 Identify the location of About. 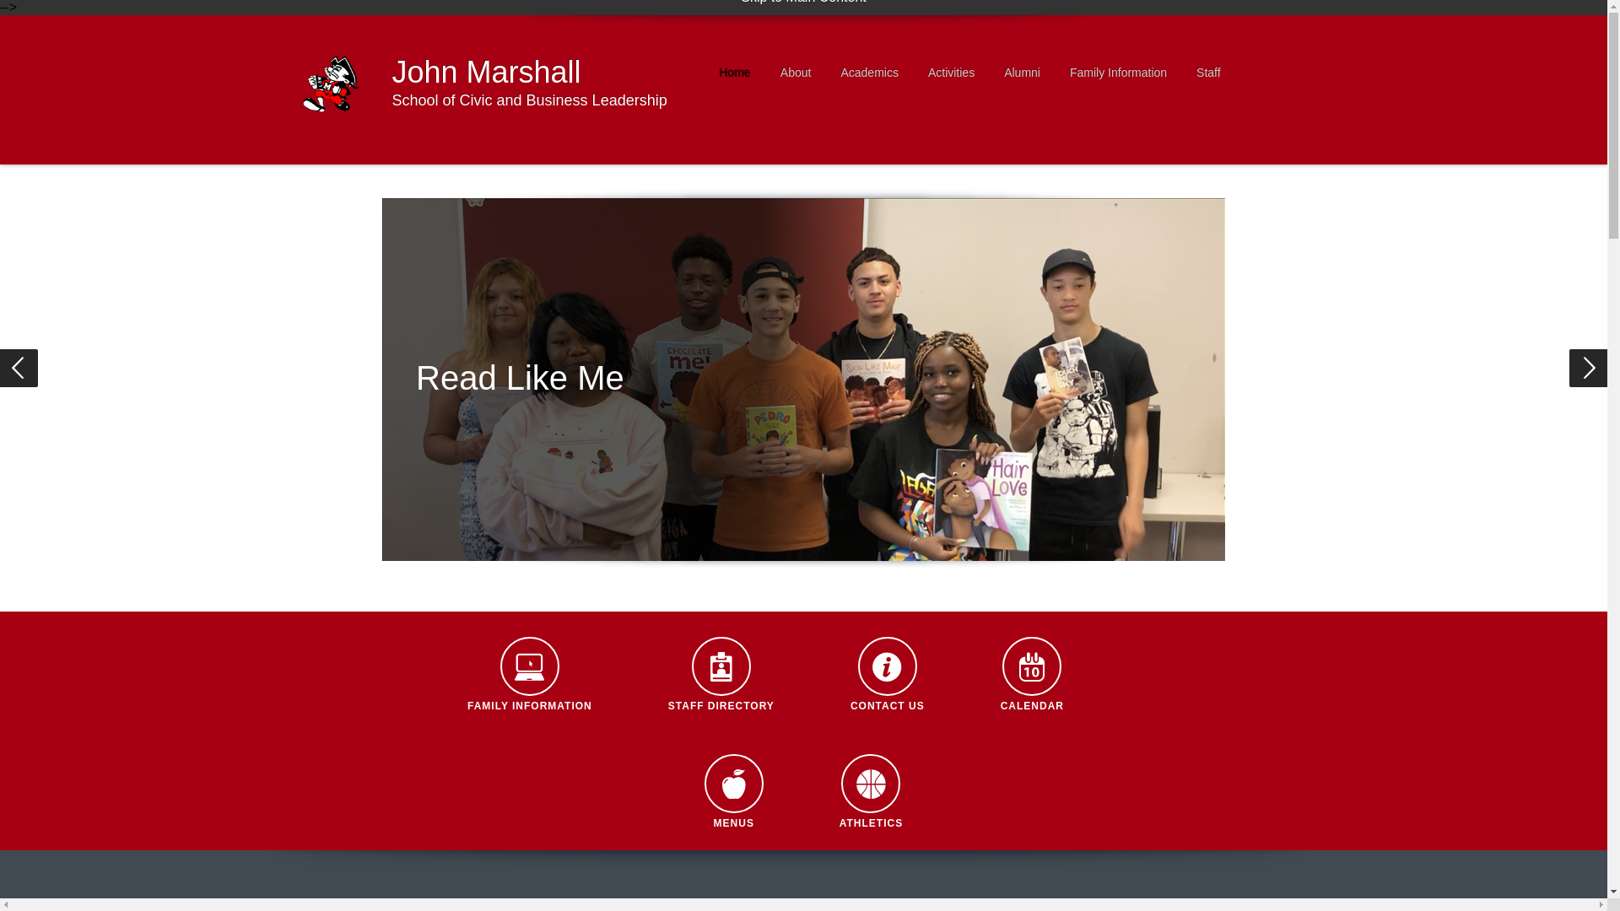
(796, 73).